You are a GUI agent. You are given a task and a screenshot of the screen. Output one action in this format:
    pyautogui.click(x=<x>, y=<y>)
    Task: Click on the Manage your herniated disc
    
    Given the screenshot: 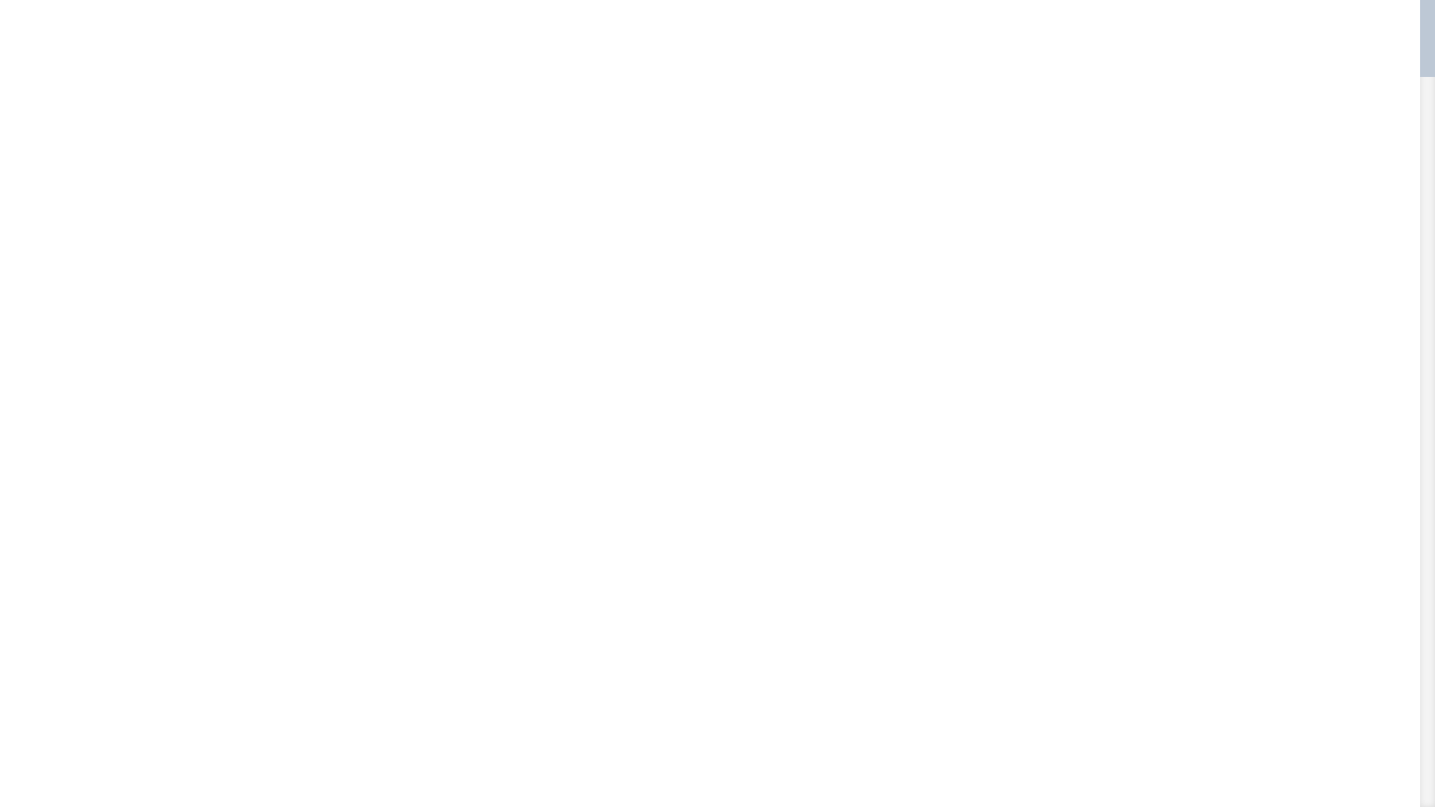 What is the action you would take?
    pyautogui.click(x=426, y=513)
    